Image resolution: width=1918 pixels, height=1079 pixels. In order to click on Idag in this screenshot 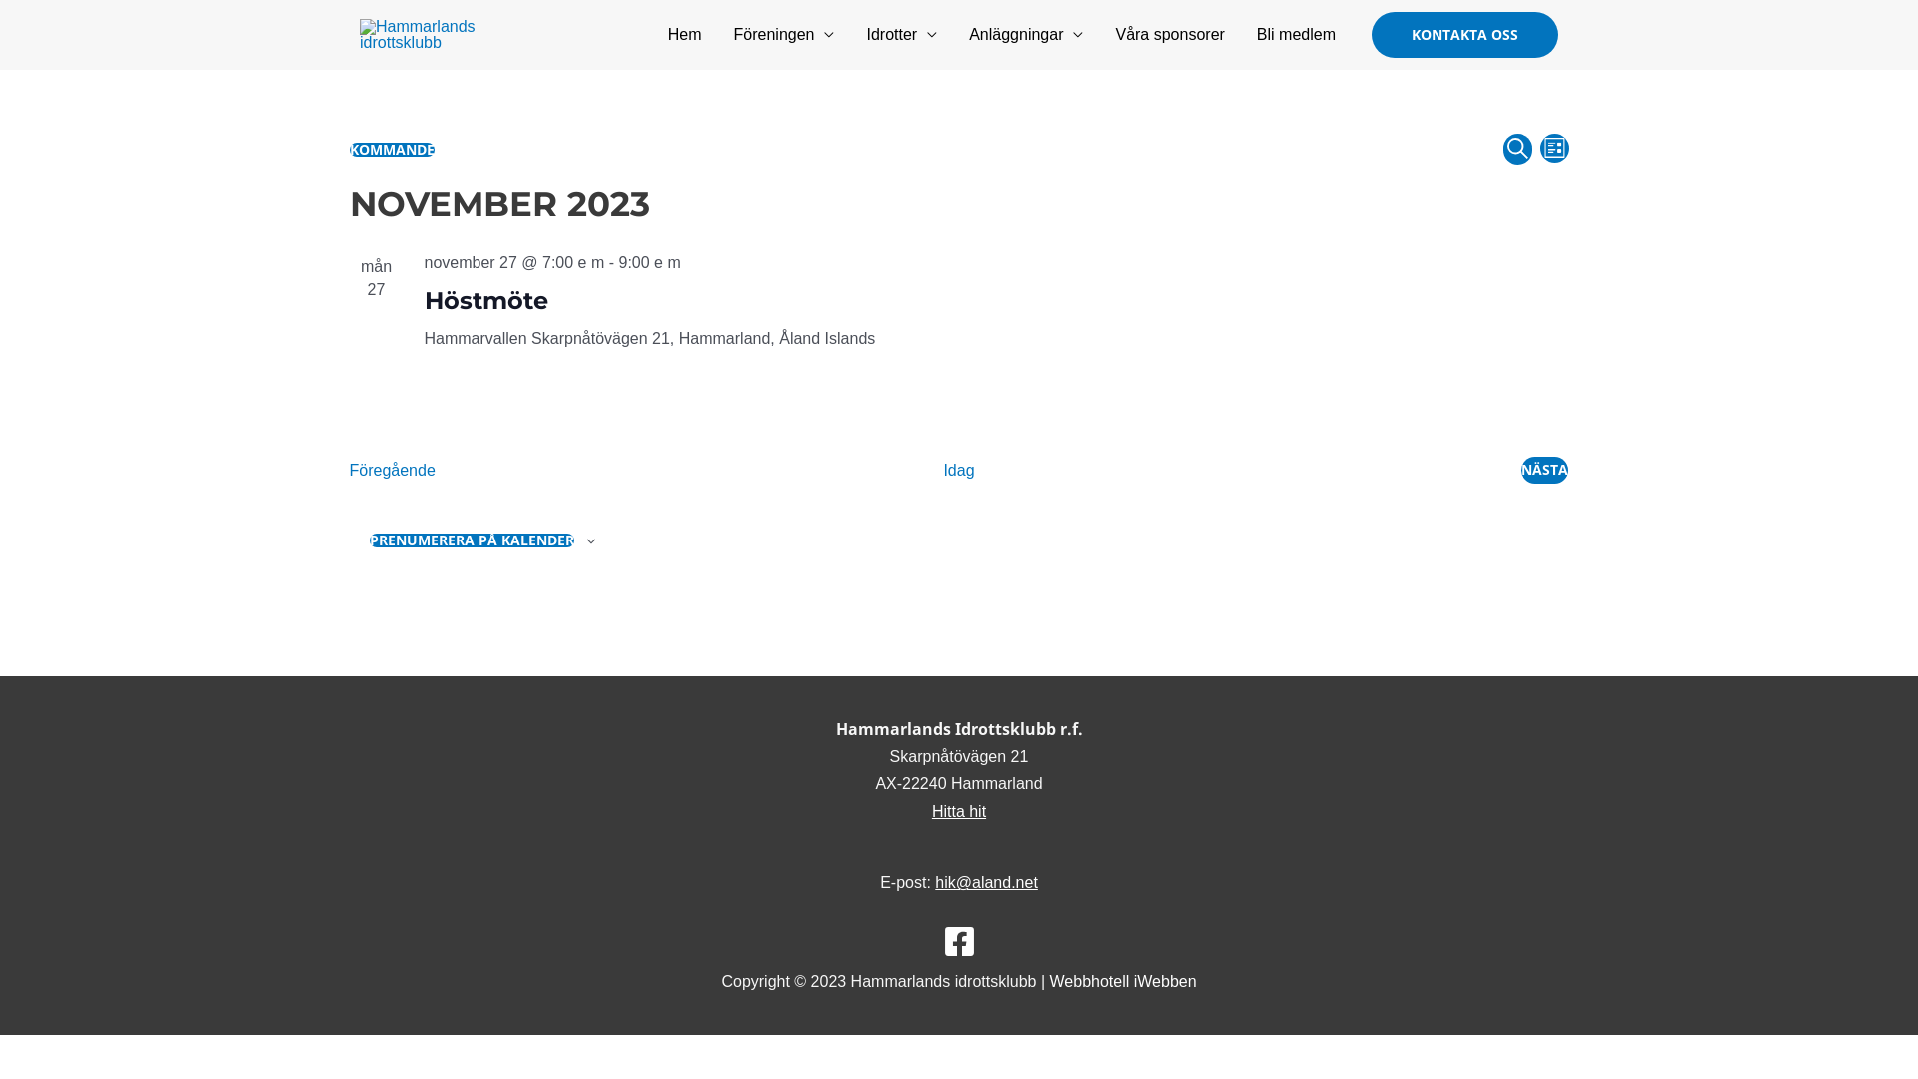, I will do `click(959, 470)`.